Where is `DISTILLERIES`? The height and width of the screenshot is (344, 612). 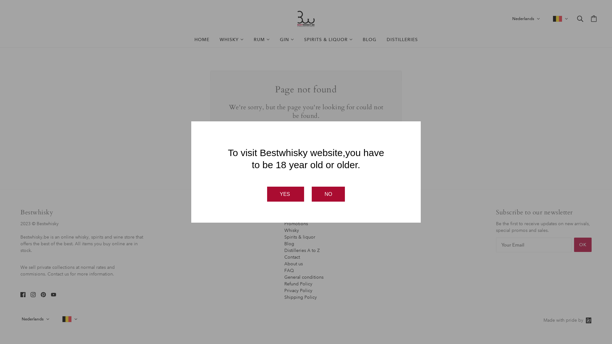 DISTILLERIES is located at coordinates (402, 39).